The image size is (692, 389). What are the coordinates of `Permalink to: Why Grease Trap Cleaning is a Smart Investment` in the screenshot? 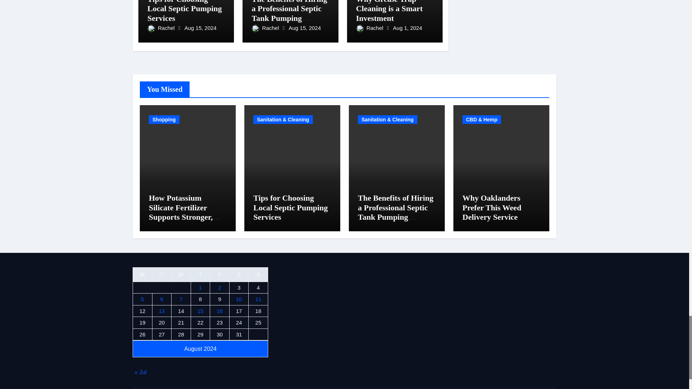 It's located at (389, 11).